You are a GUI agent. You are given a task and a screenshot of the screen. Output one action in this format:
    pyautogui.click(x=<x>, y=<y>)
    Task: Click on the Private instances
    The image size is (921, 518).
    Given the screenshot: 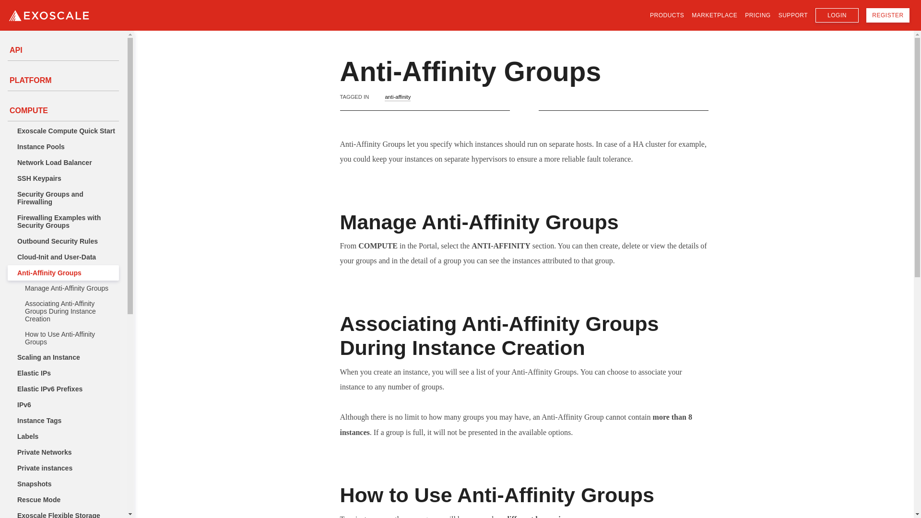 What is the action you would take?
    pyautogui.click(x=63, y=468)
    